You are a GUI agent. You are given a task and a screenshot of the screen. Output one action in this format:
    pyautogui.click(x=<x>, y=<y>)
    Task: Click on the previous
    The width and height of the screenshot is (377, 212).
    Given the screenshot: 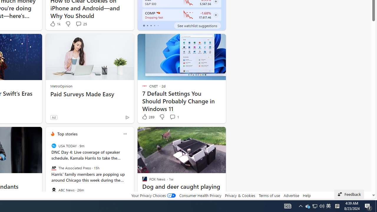 What is the action you would take?
    pyautogui.click(x=48, y=172)
    